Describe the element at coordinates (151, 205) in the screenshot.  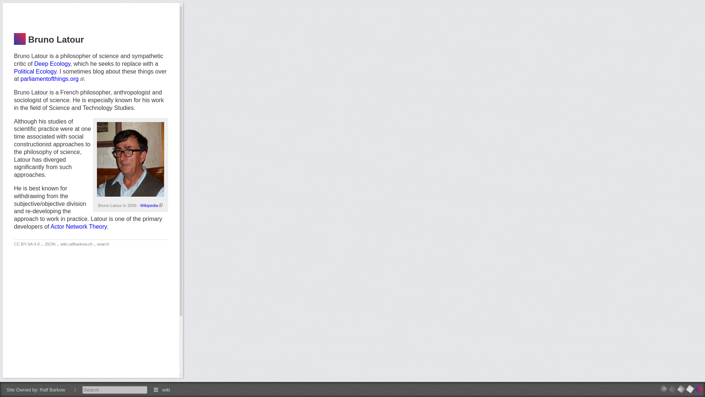
I see `Wikipedia` at that location.